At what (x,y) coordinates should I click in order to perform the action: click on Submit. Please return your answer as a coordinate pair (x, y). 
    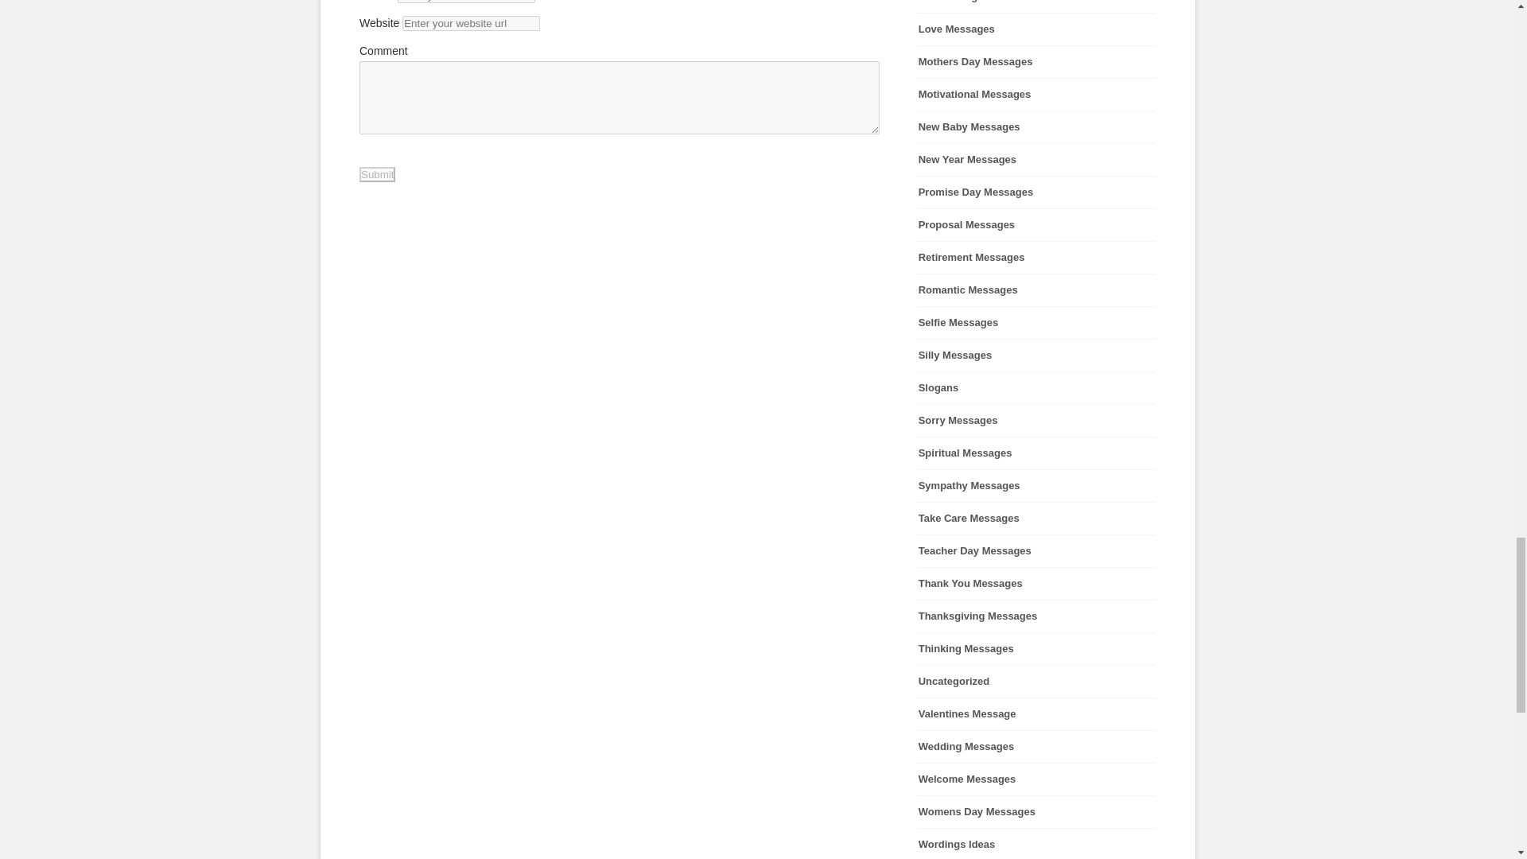
    Looking at the image, I should click on (377, 173).